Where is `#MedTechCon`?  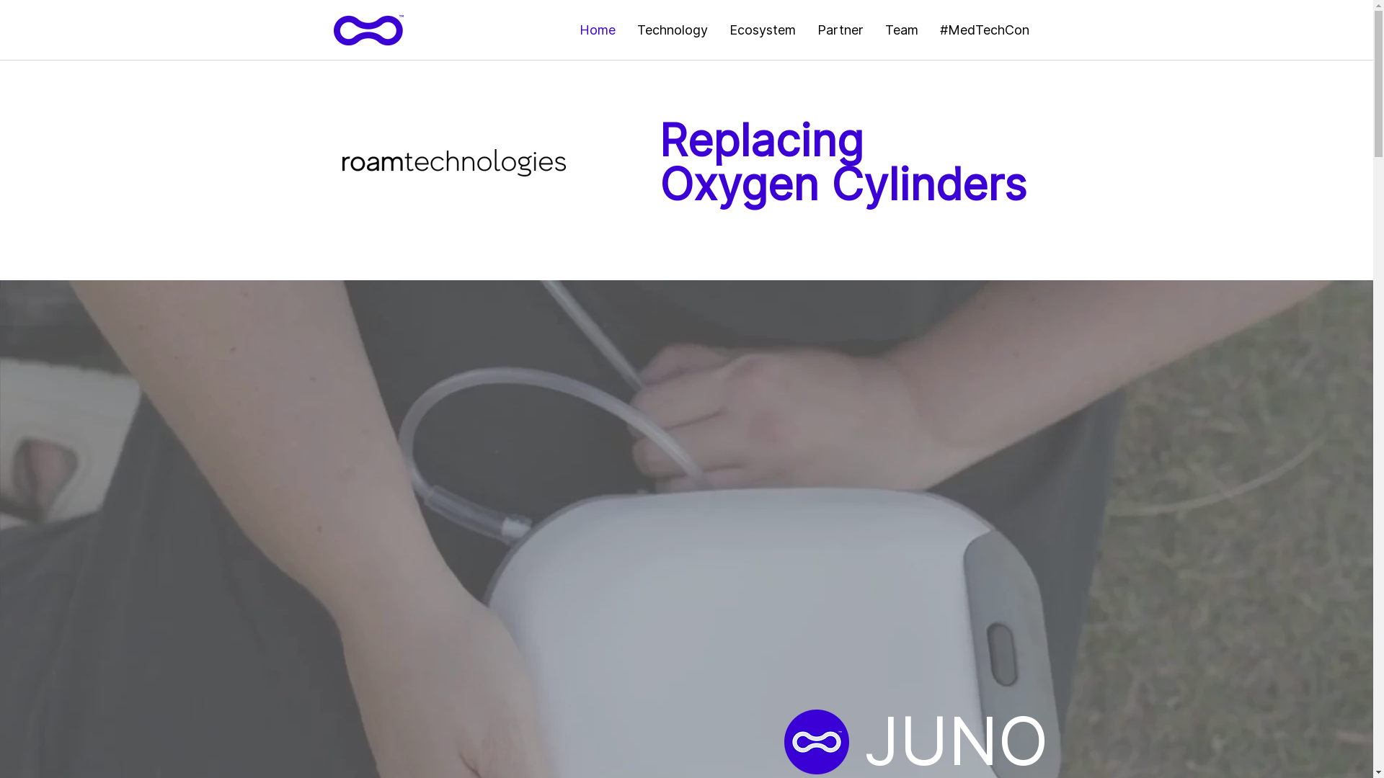 #MedTechCon is located at coordinates (984, 30).